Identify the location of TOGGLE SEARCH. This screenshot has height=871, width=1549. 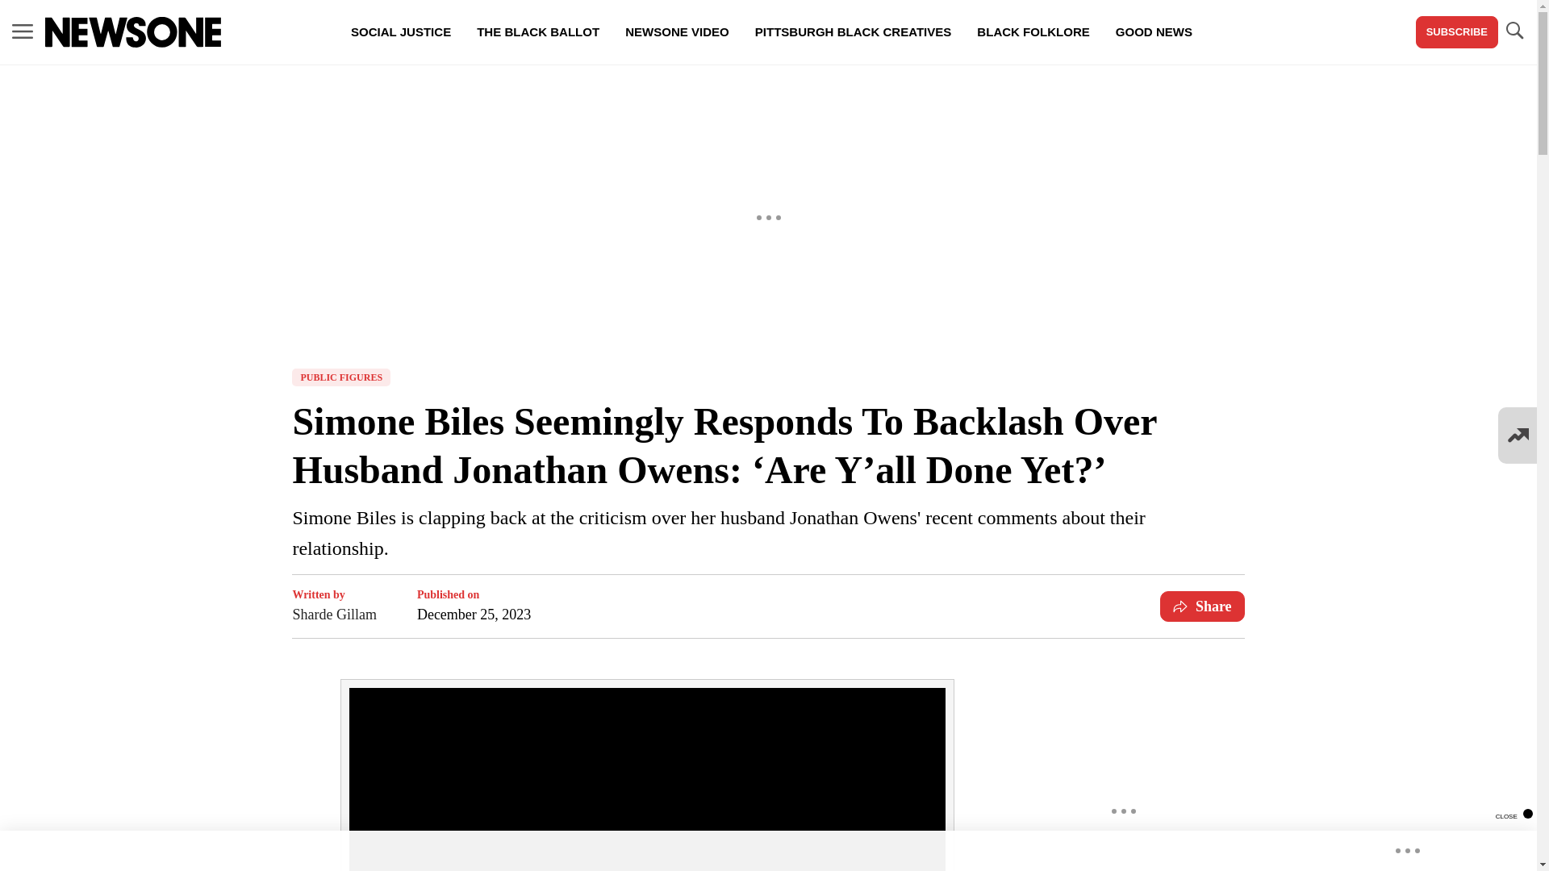
(1514, 32).